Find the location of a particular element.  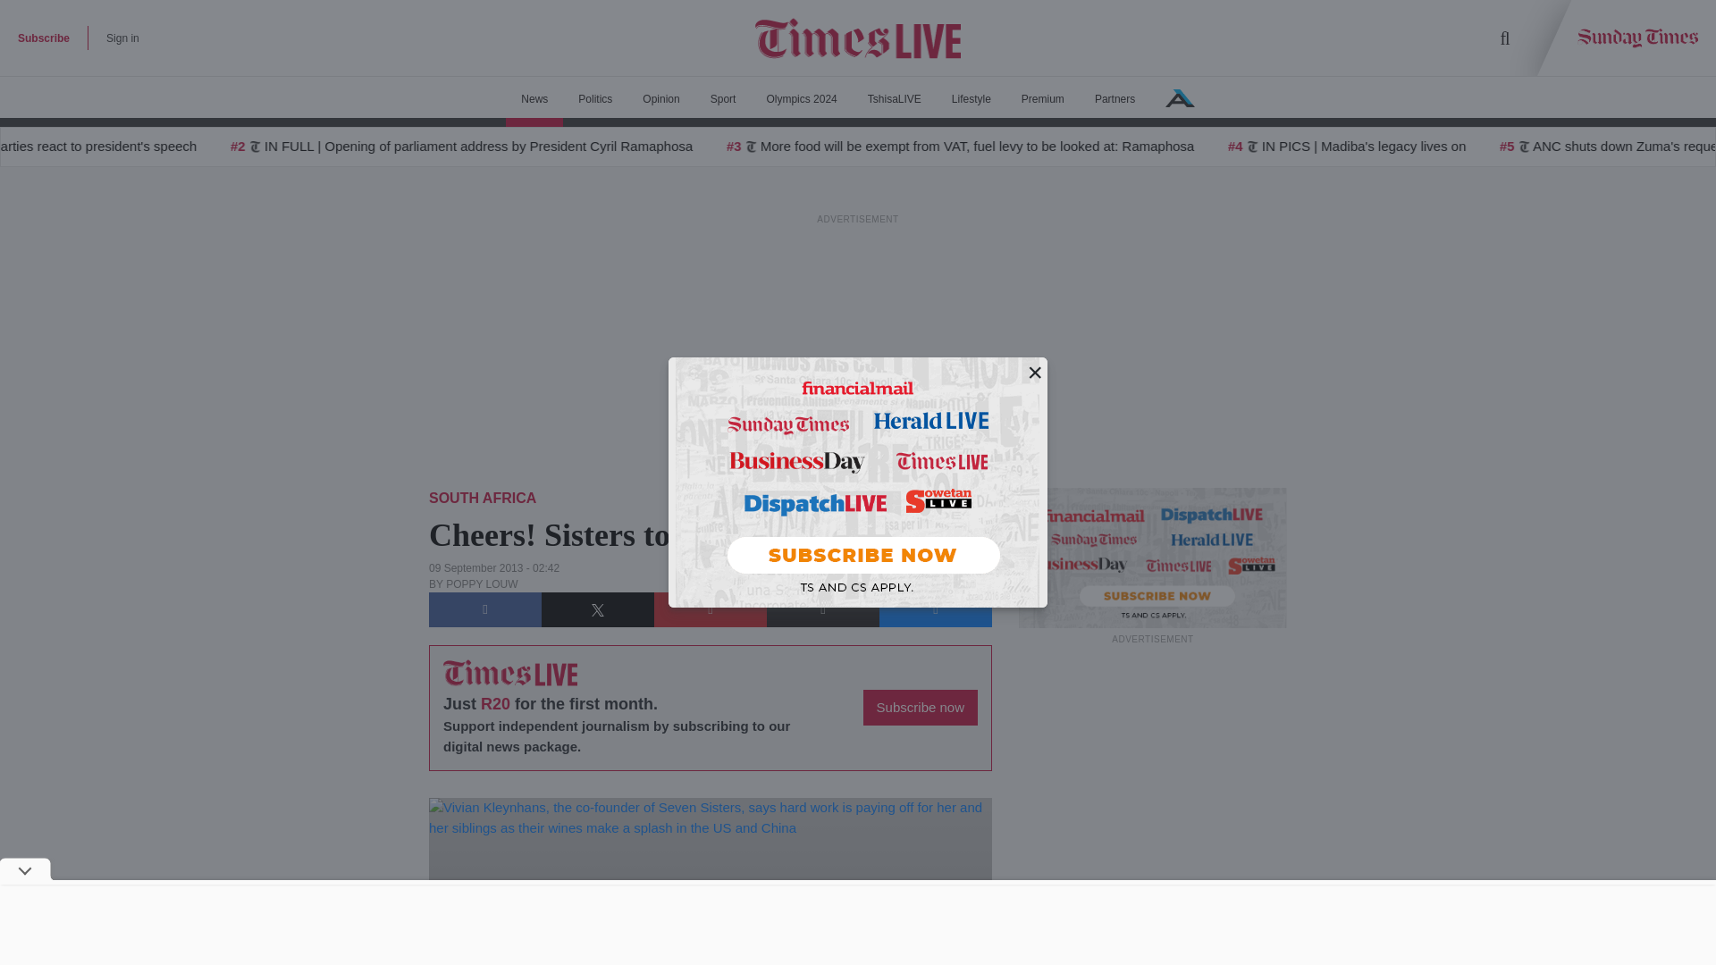

TshisaLIVE is located at coordinates (895, 99).